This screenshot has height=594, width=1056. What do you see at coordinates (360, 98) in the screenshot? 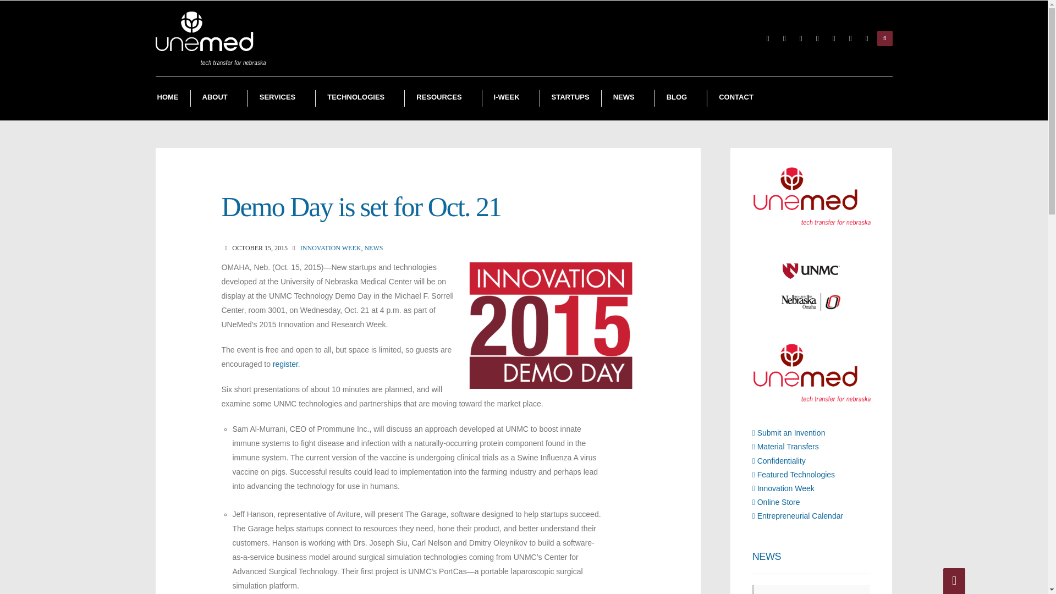
I see `TECHNOLOGIES` at bounding box center [360, 98].